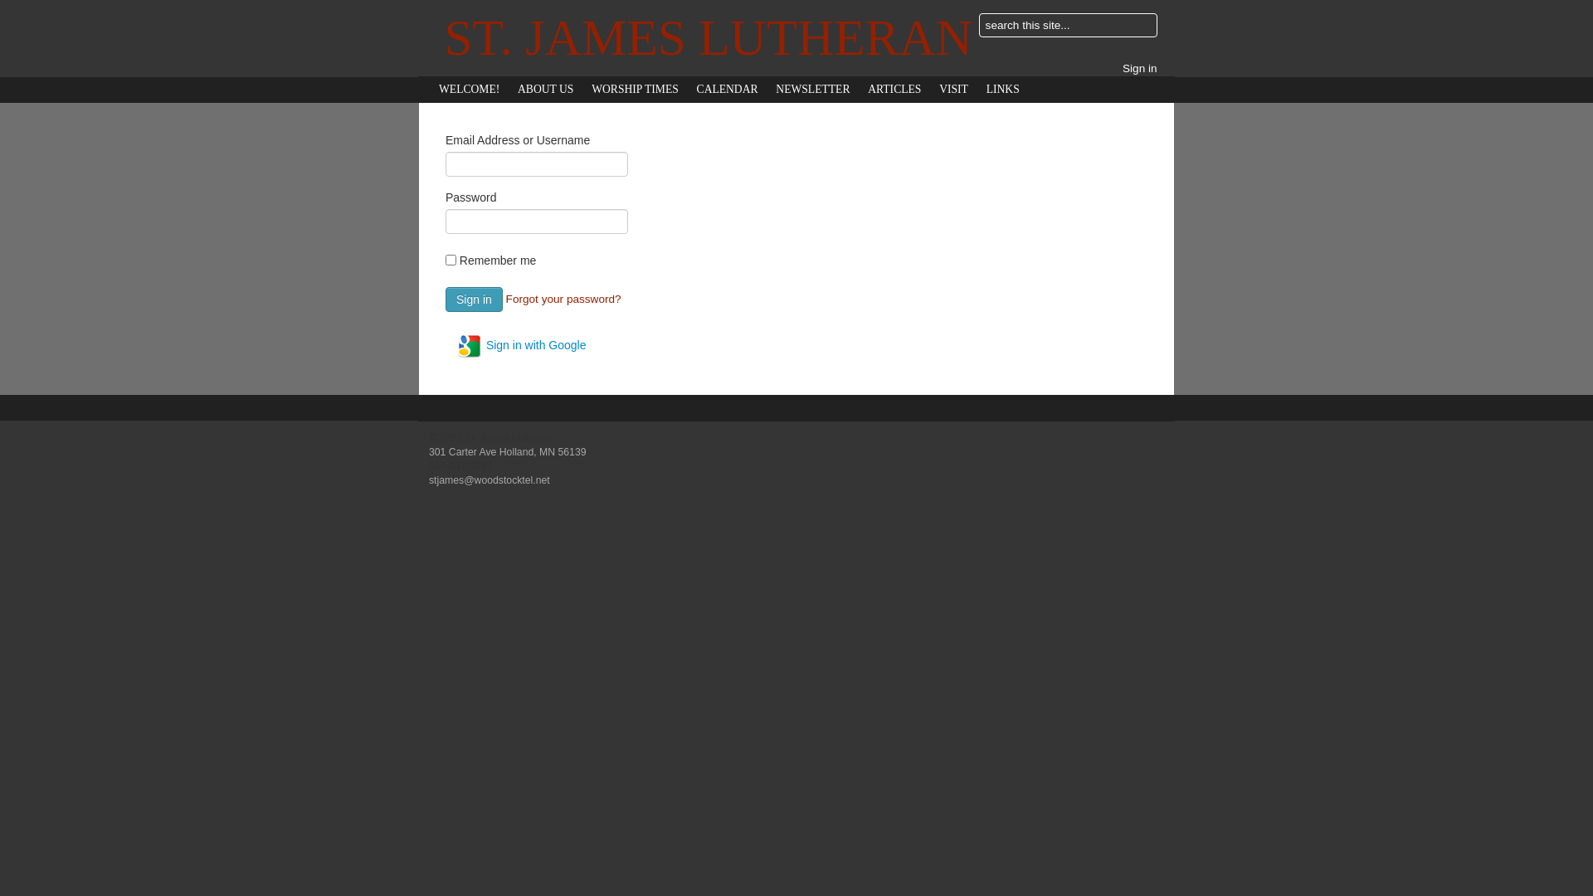 The image size is (1593, 896). I want to click on WORSHIP TIMES, so click(636, 90).